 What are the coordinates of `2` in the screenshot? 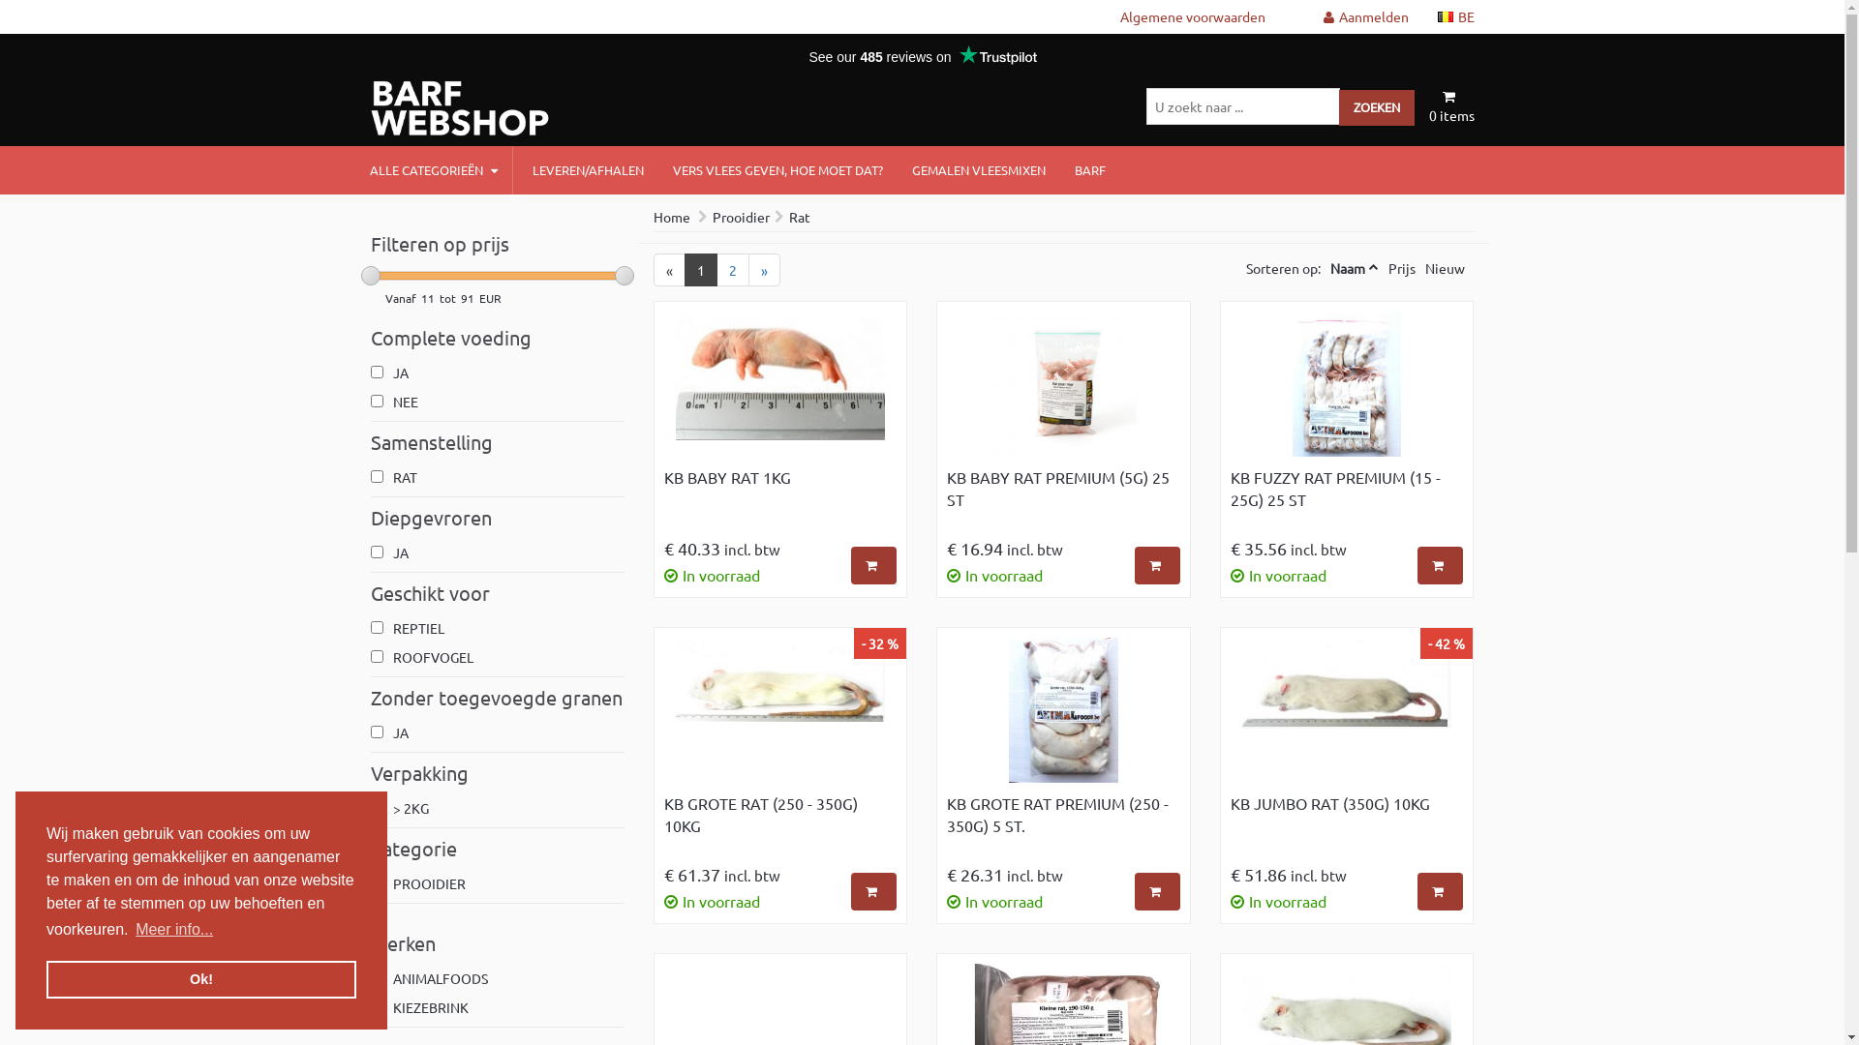 It's located at (733, 270).